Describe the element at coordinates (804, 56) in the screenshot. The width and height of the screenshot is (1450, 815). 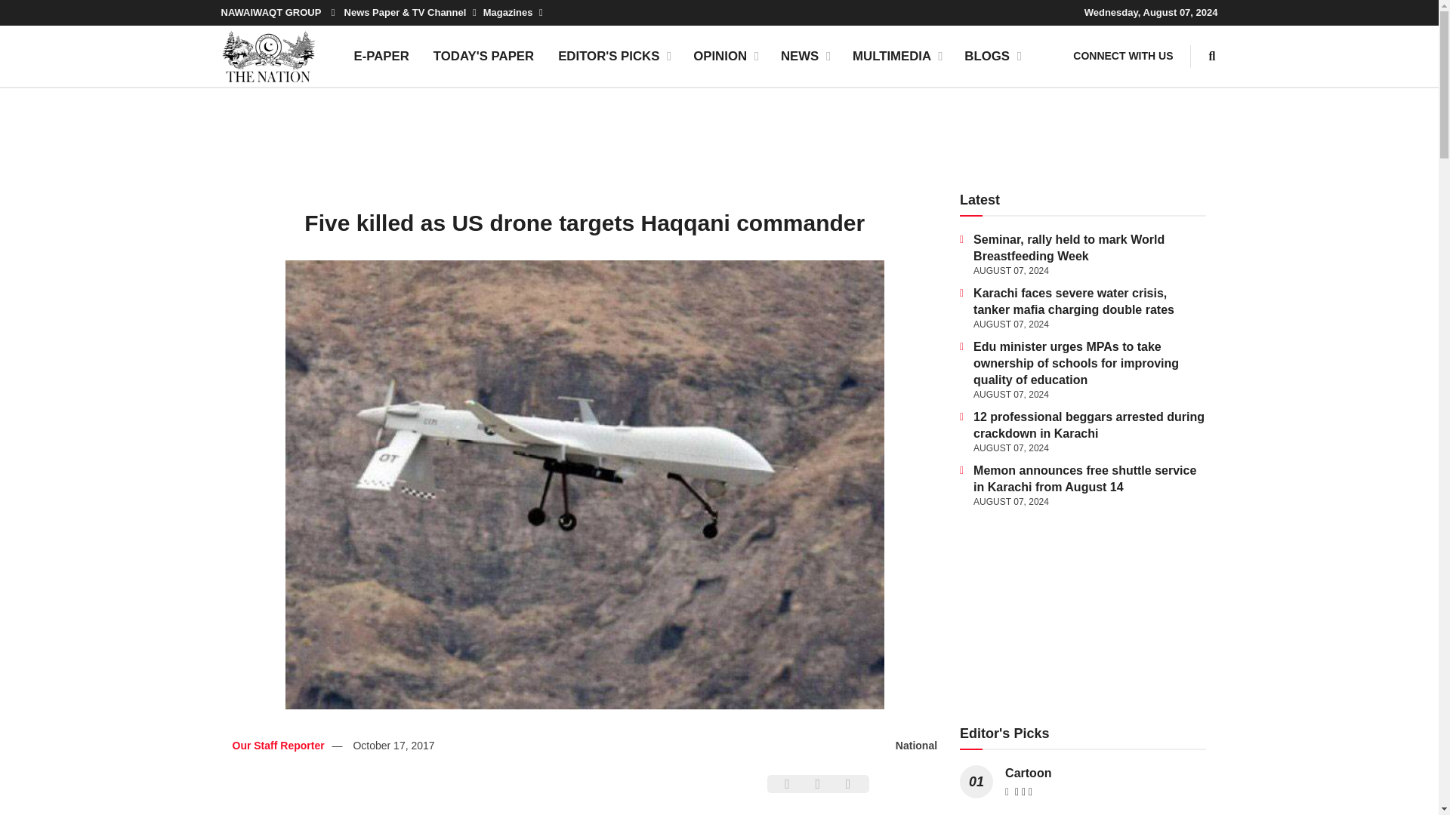
I see `NEWS` at that location.